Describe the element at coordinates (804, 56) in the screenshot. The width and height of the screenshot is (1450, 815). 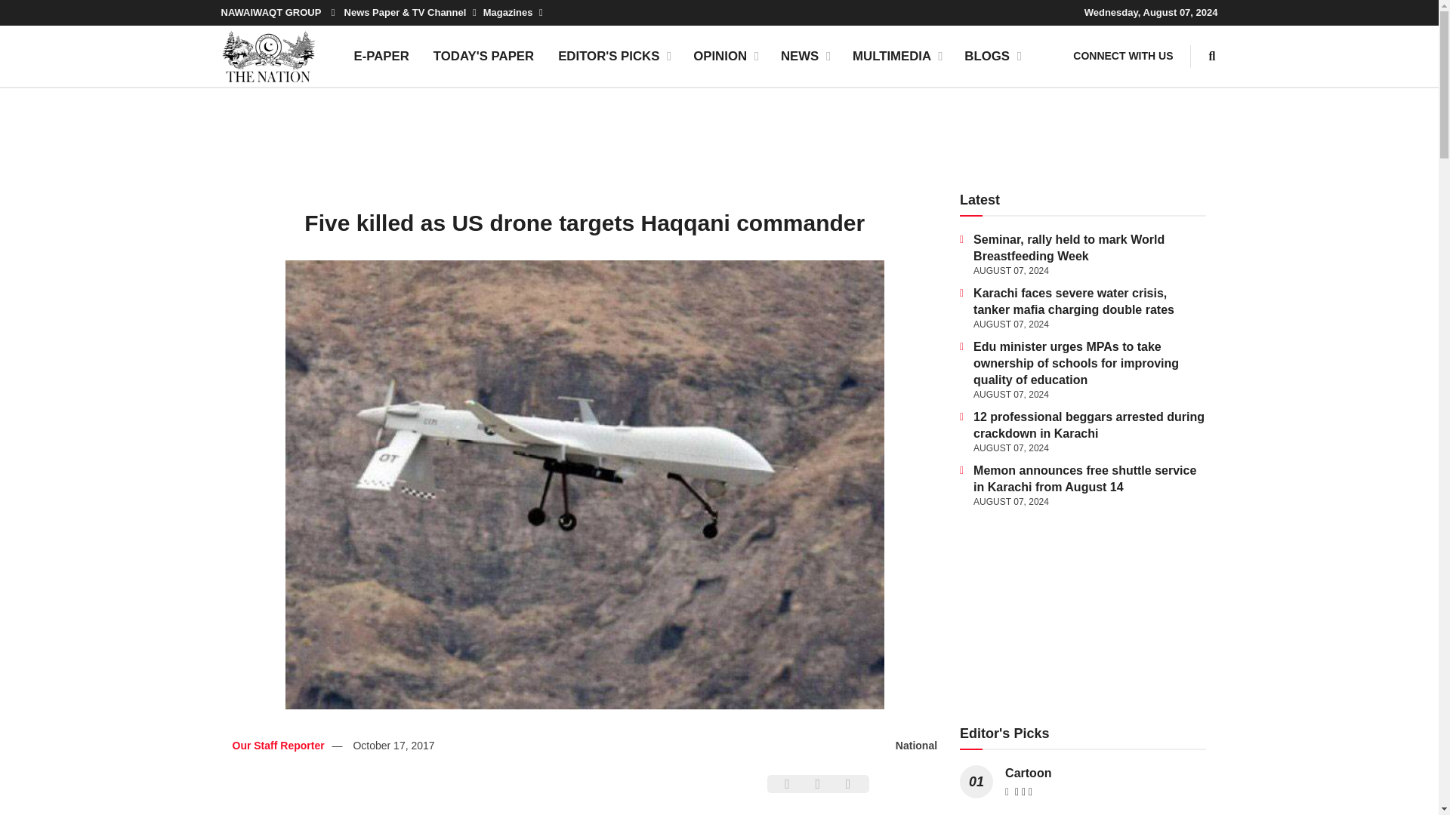
I see `NEWS` at that location.